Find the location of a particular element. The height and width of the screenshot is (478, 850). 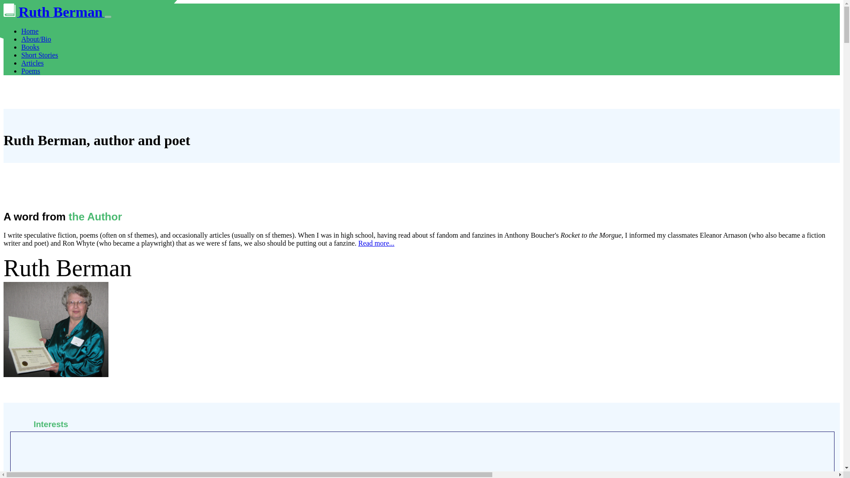

Articles is located at coordinates (33, 63).